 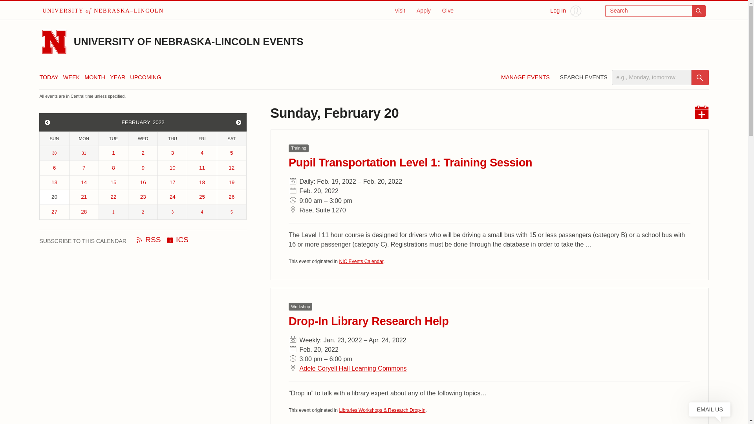 What do you see at coordinates (145, 77) in the screenshot?
I see `UPCOMING` at bounding box center [145, 77].